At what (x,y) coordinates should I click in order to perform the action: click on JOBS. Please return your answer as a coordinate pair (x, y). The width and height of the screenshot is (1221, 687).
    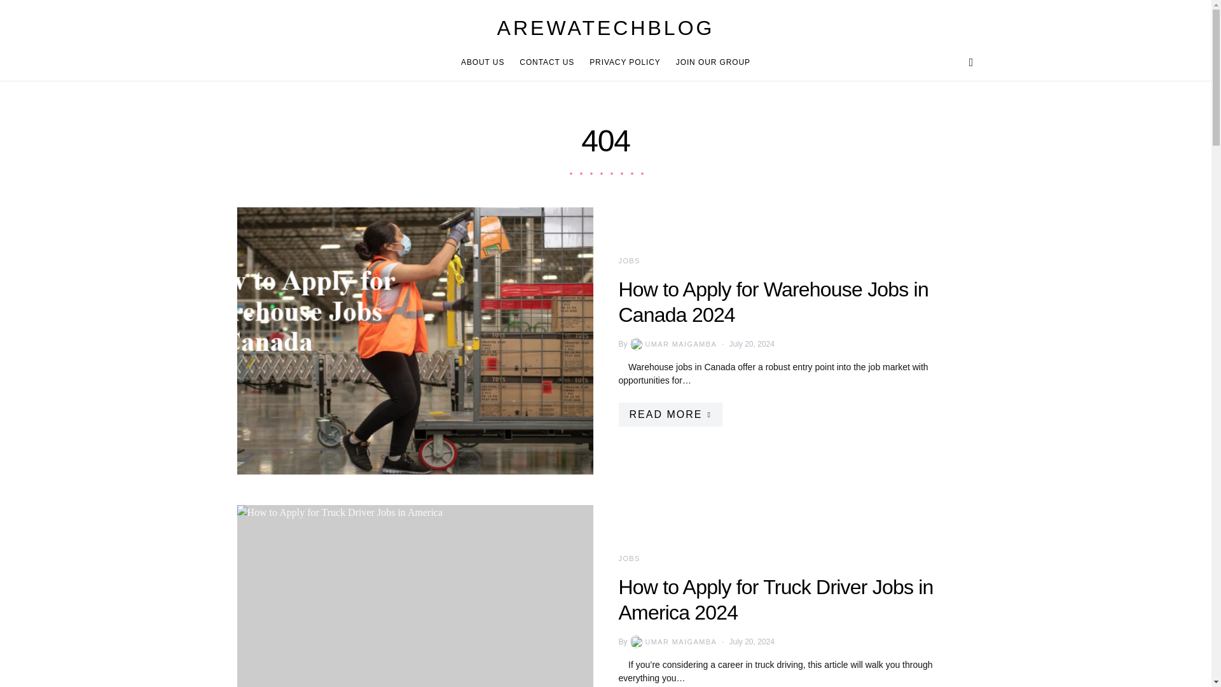
    Looking at the image, I should click on (628, 260).